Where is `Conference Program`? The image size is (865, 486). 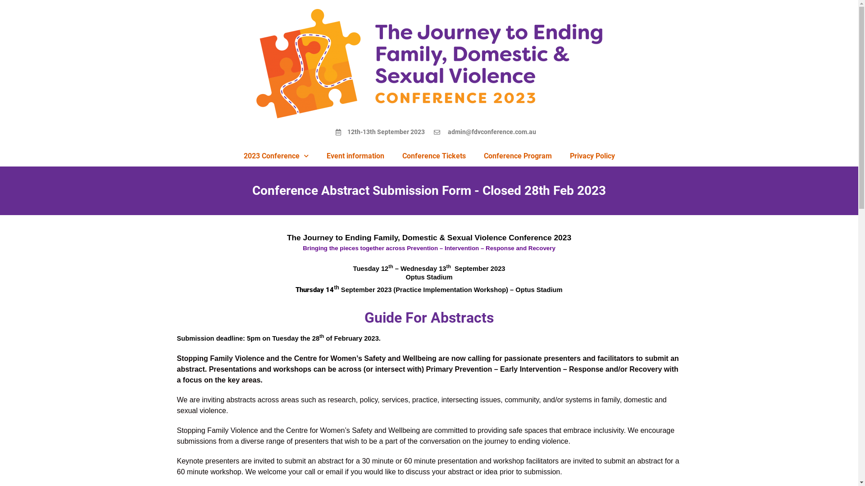
Conference Program is located at coordinates (518, 156).